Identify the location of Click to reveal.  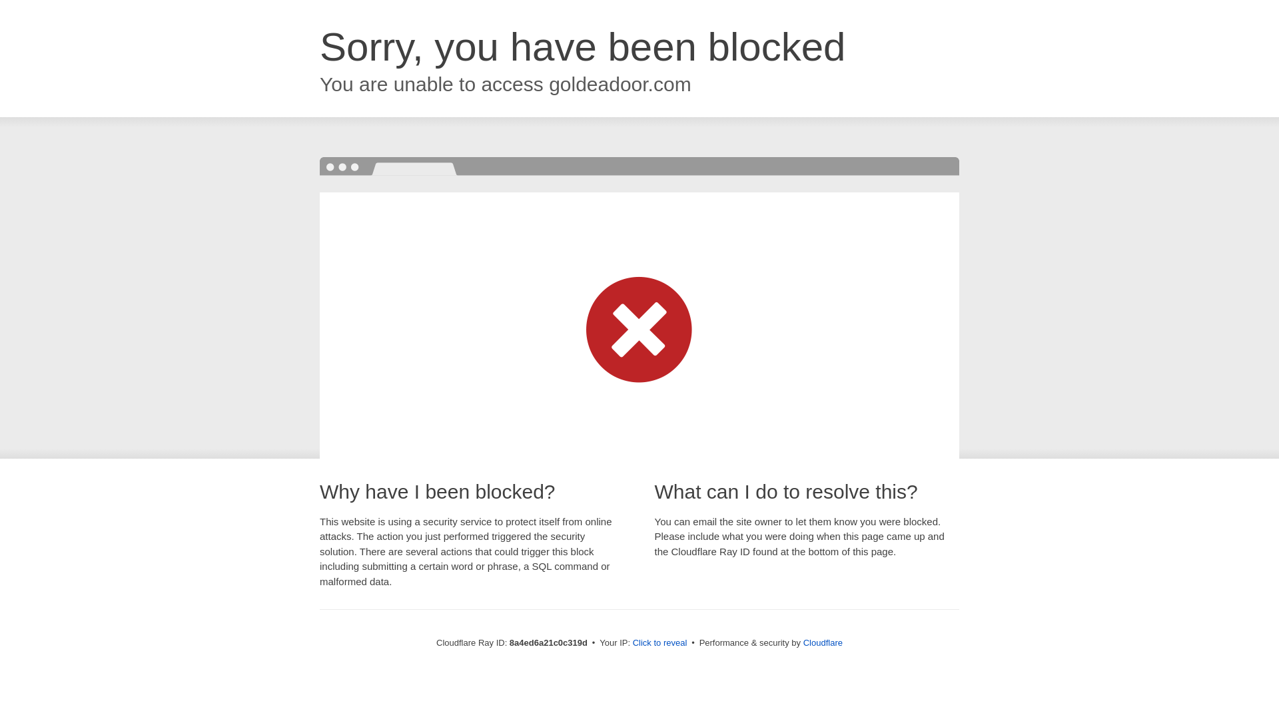
(660, 643).